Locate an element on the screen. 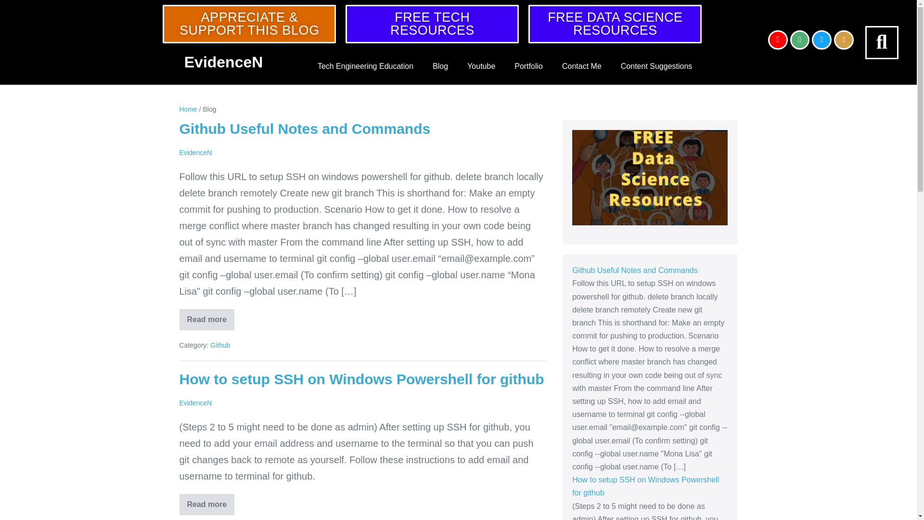 This screenshot has width=924, height=520. EvidenceN is located at coordinates (195, 152).